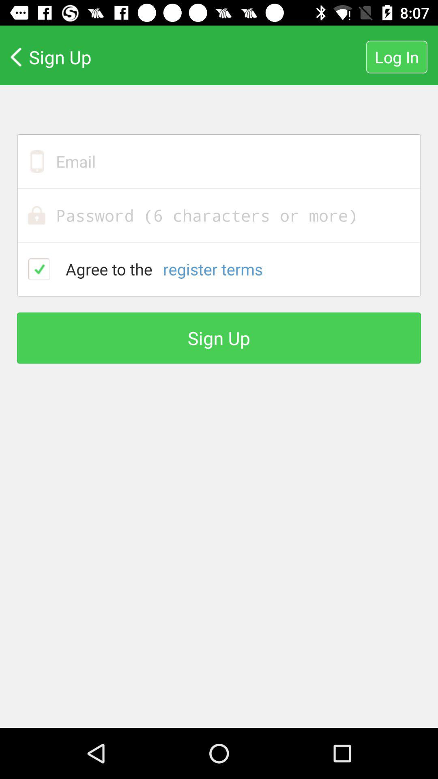  What do you see at coordinates (39, 269) in the screenshot?
I see `agree to the register terms` at bounding box center [39, 269].